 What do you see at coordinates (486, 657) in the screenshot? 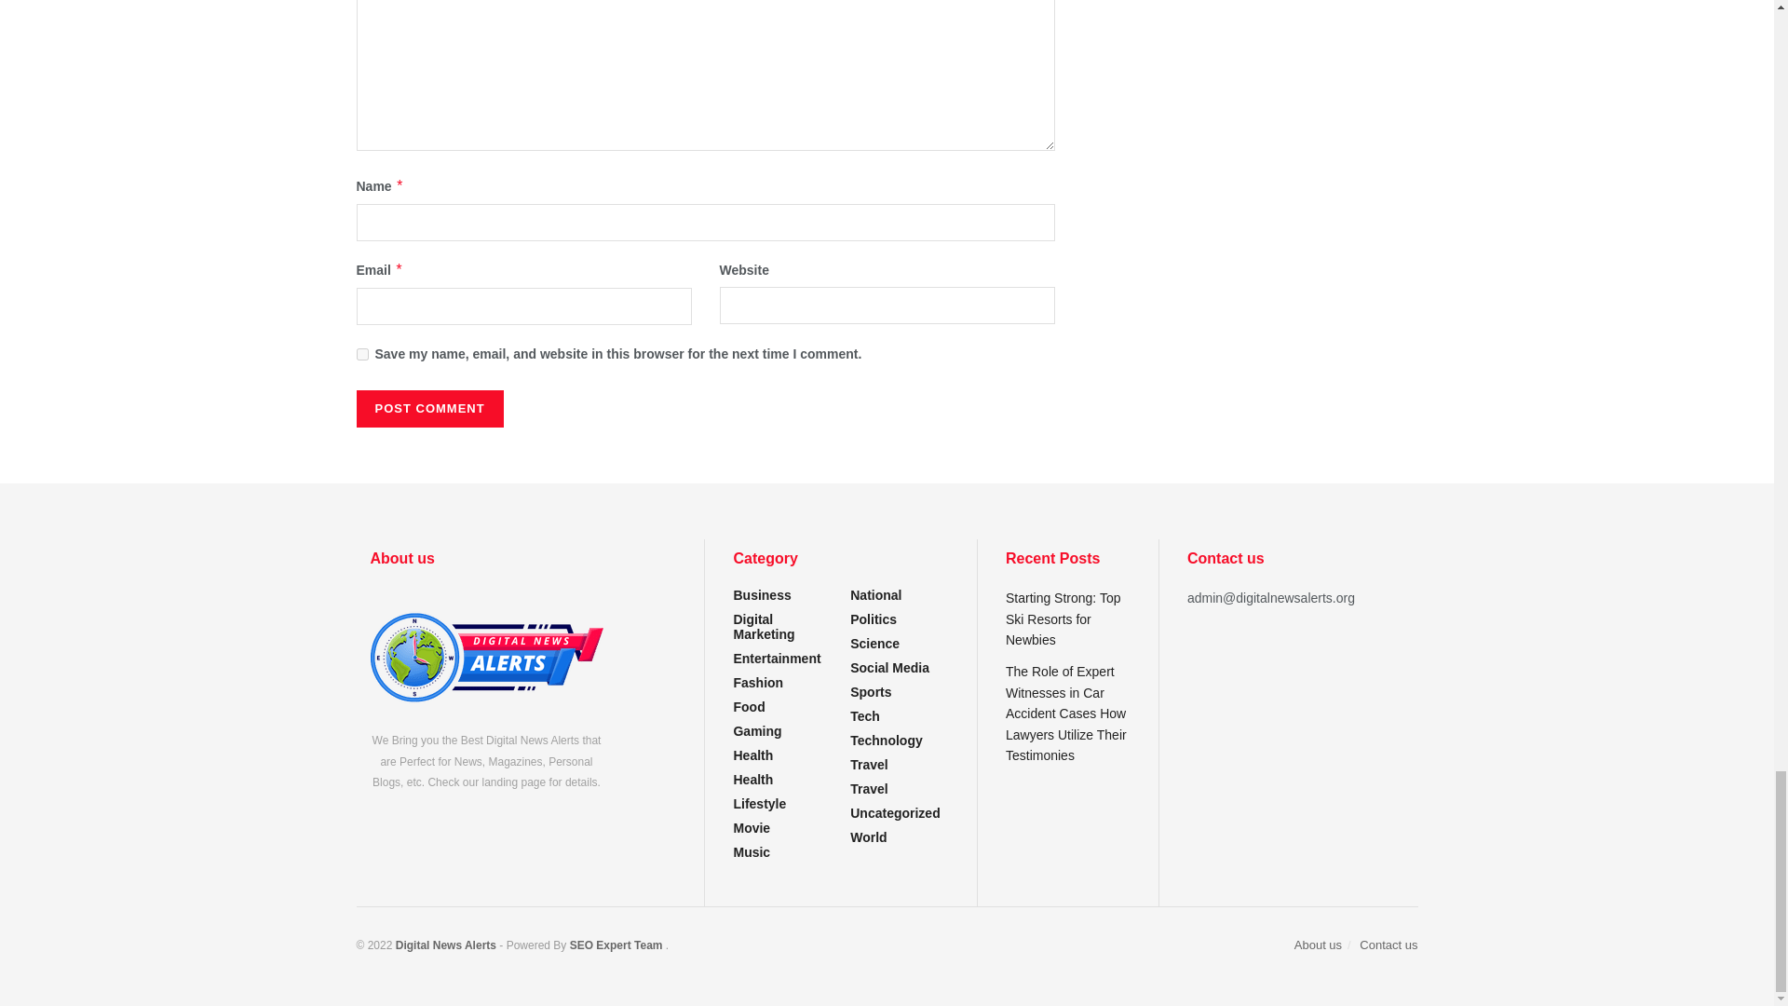
I see `About us` at bounding box center [486, 657].